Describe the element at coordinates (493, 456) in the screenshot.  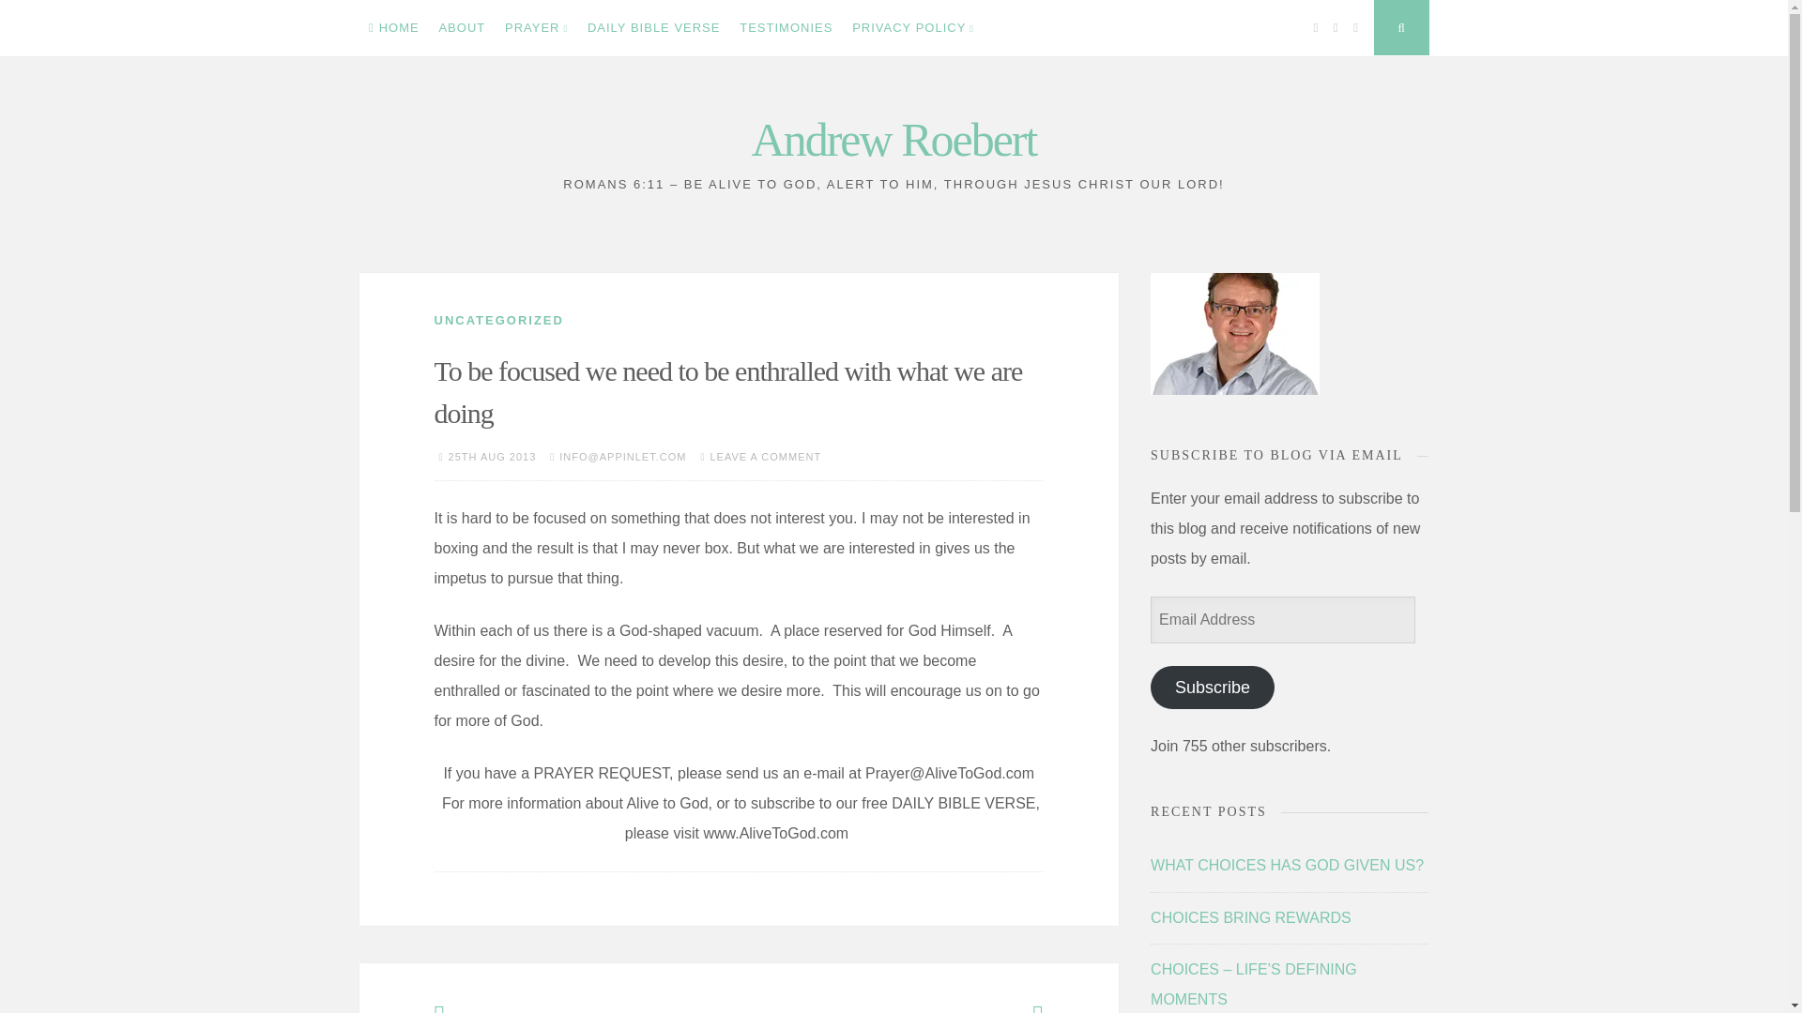
I see `25TH AUG 2013` at that location.